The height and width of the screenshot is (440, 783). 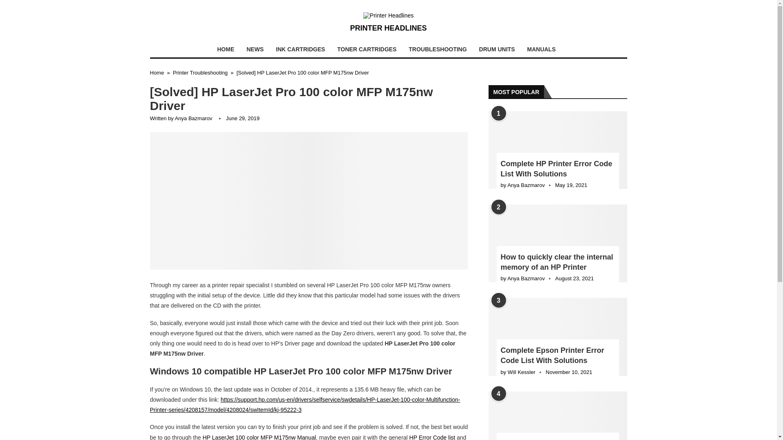 What do you see at coordinates (200, 73) in the screenshot?
I see `Printer Troubleshooting` at bounding box center [200, 73].